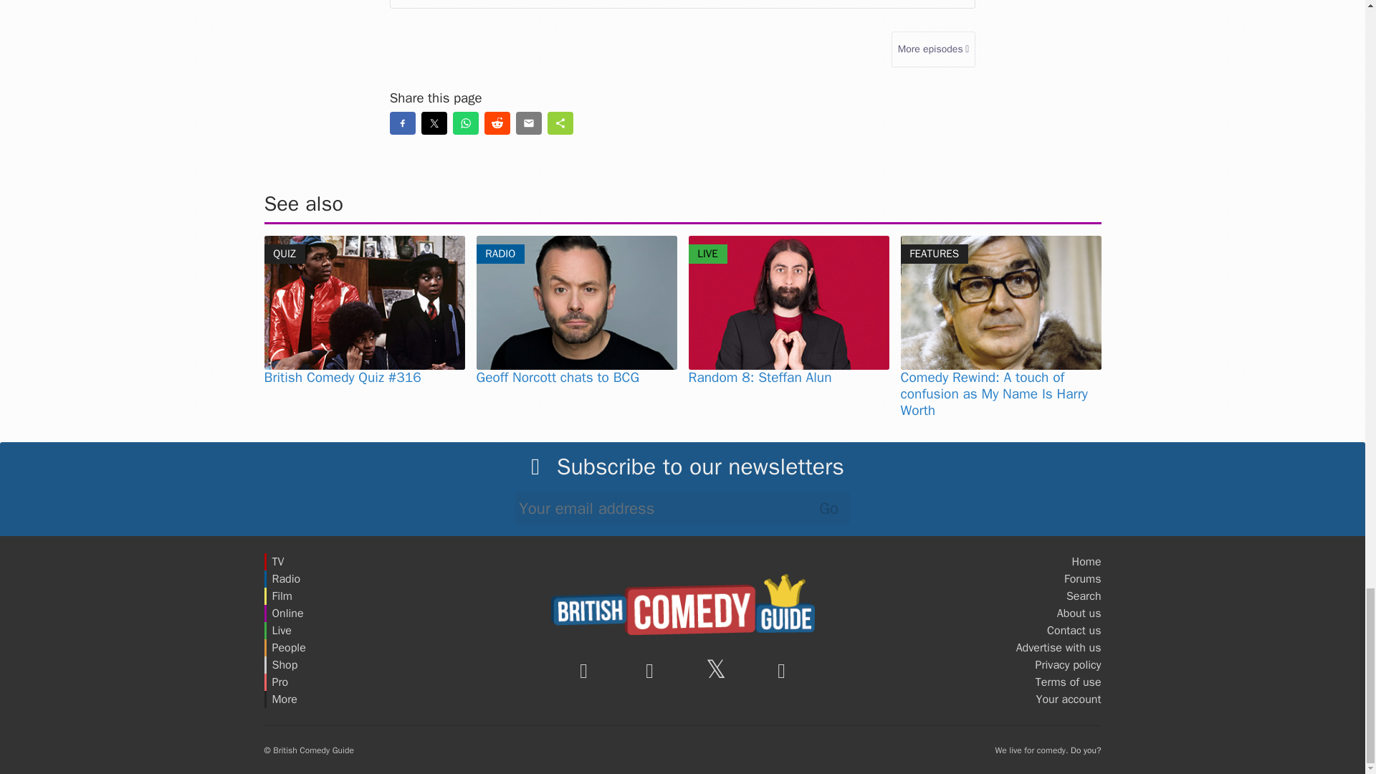 The image size is (1376, 774). Describe the element at coordinates (788, 302) in the screenshot. I see `Steffan Alun` at that location.